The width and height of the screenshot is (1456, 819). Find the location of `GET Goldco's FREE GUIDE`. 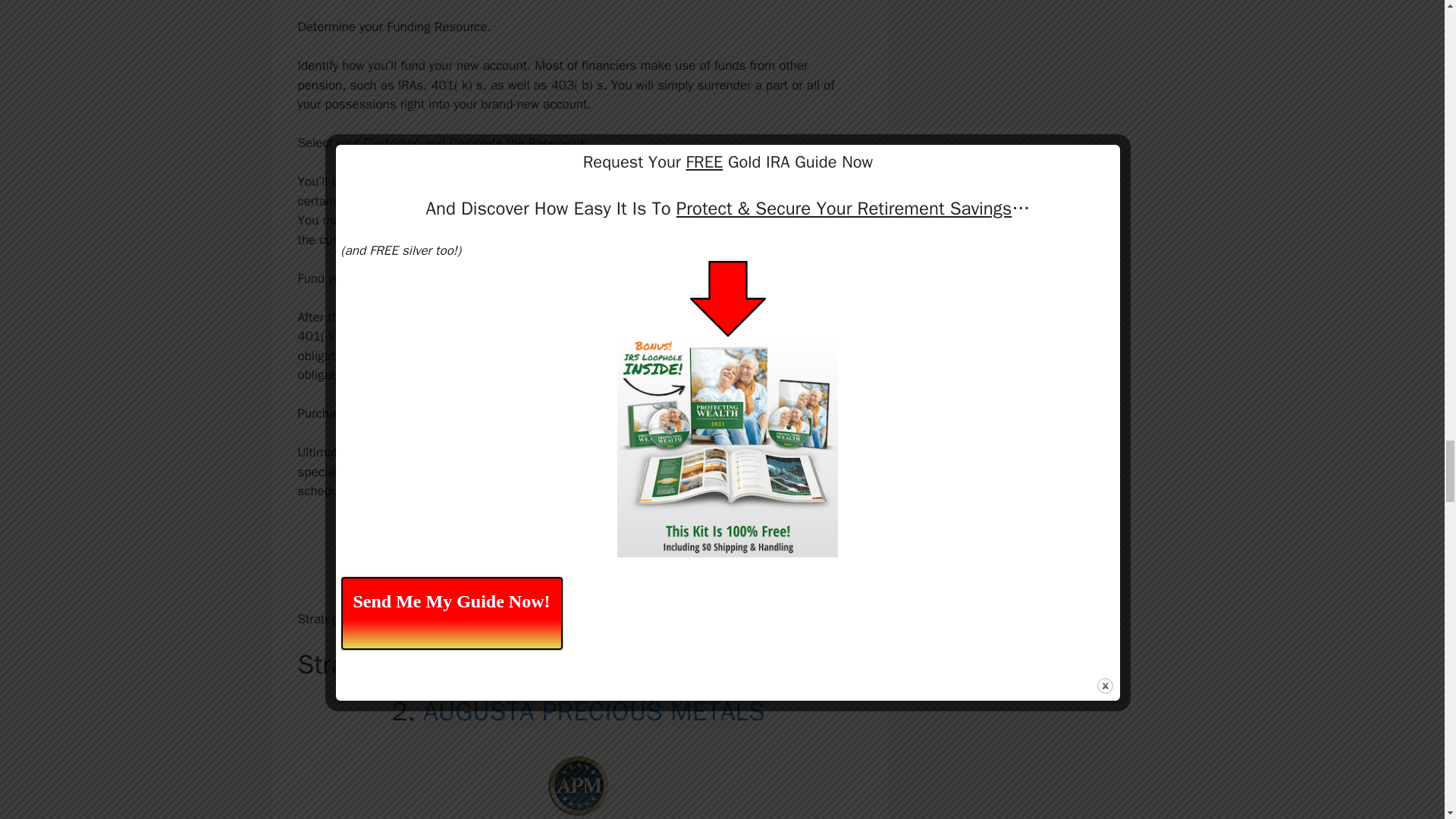

GET Goldco's FREE GUIDE is located at coordinates (578, 554).